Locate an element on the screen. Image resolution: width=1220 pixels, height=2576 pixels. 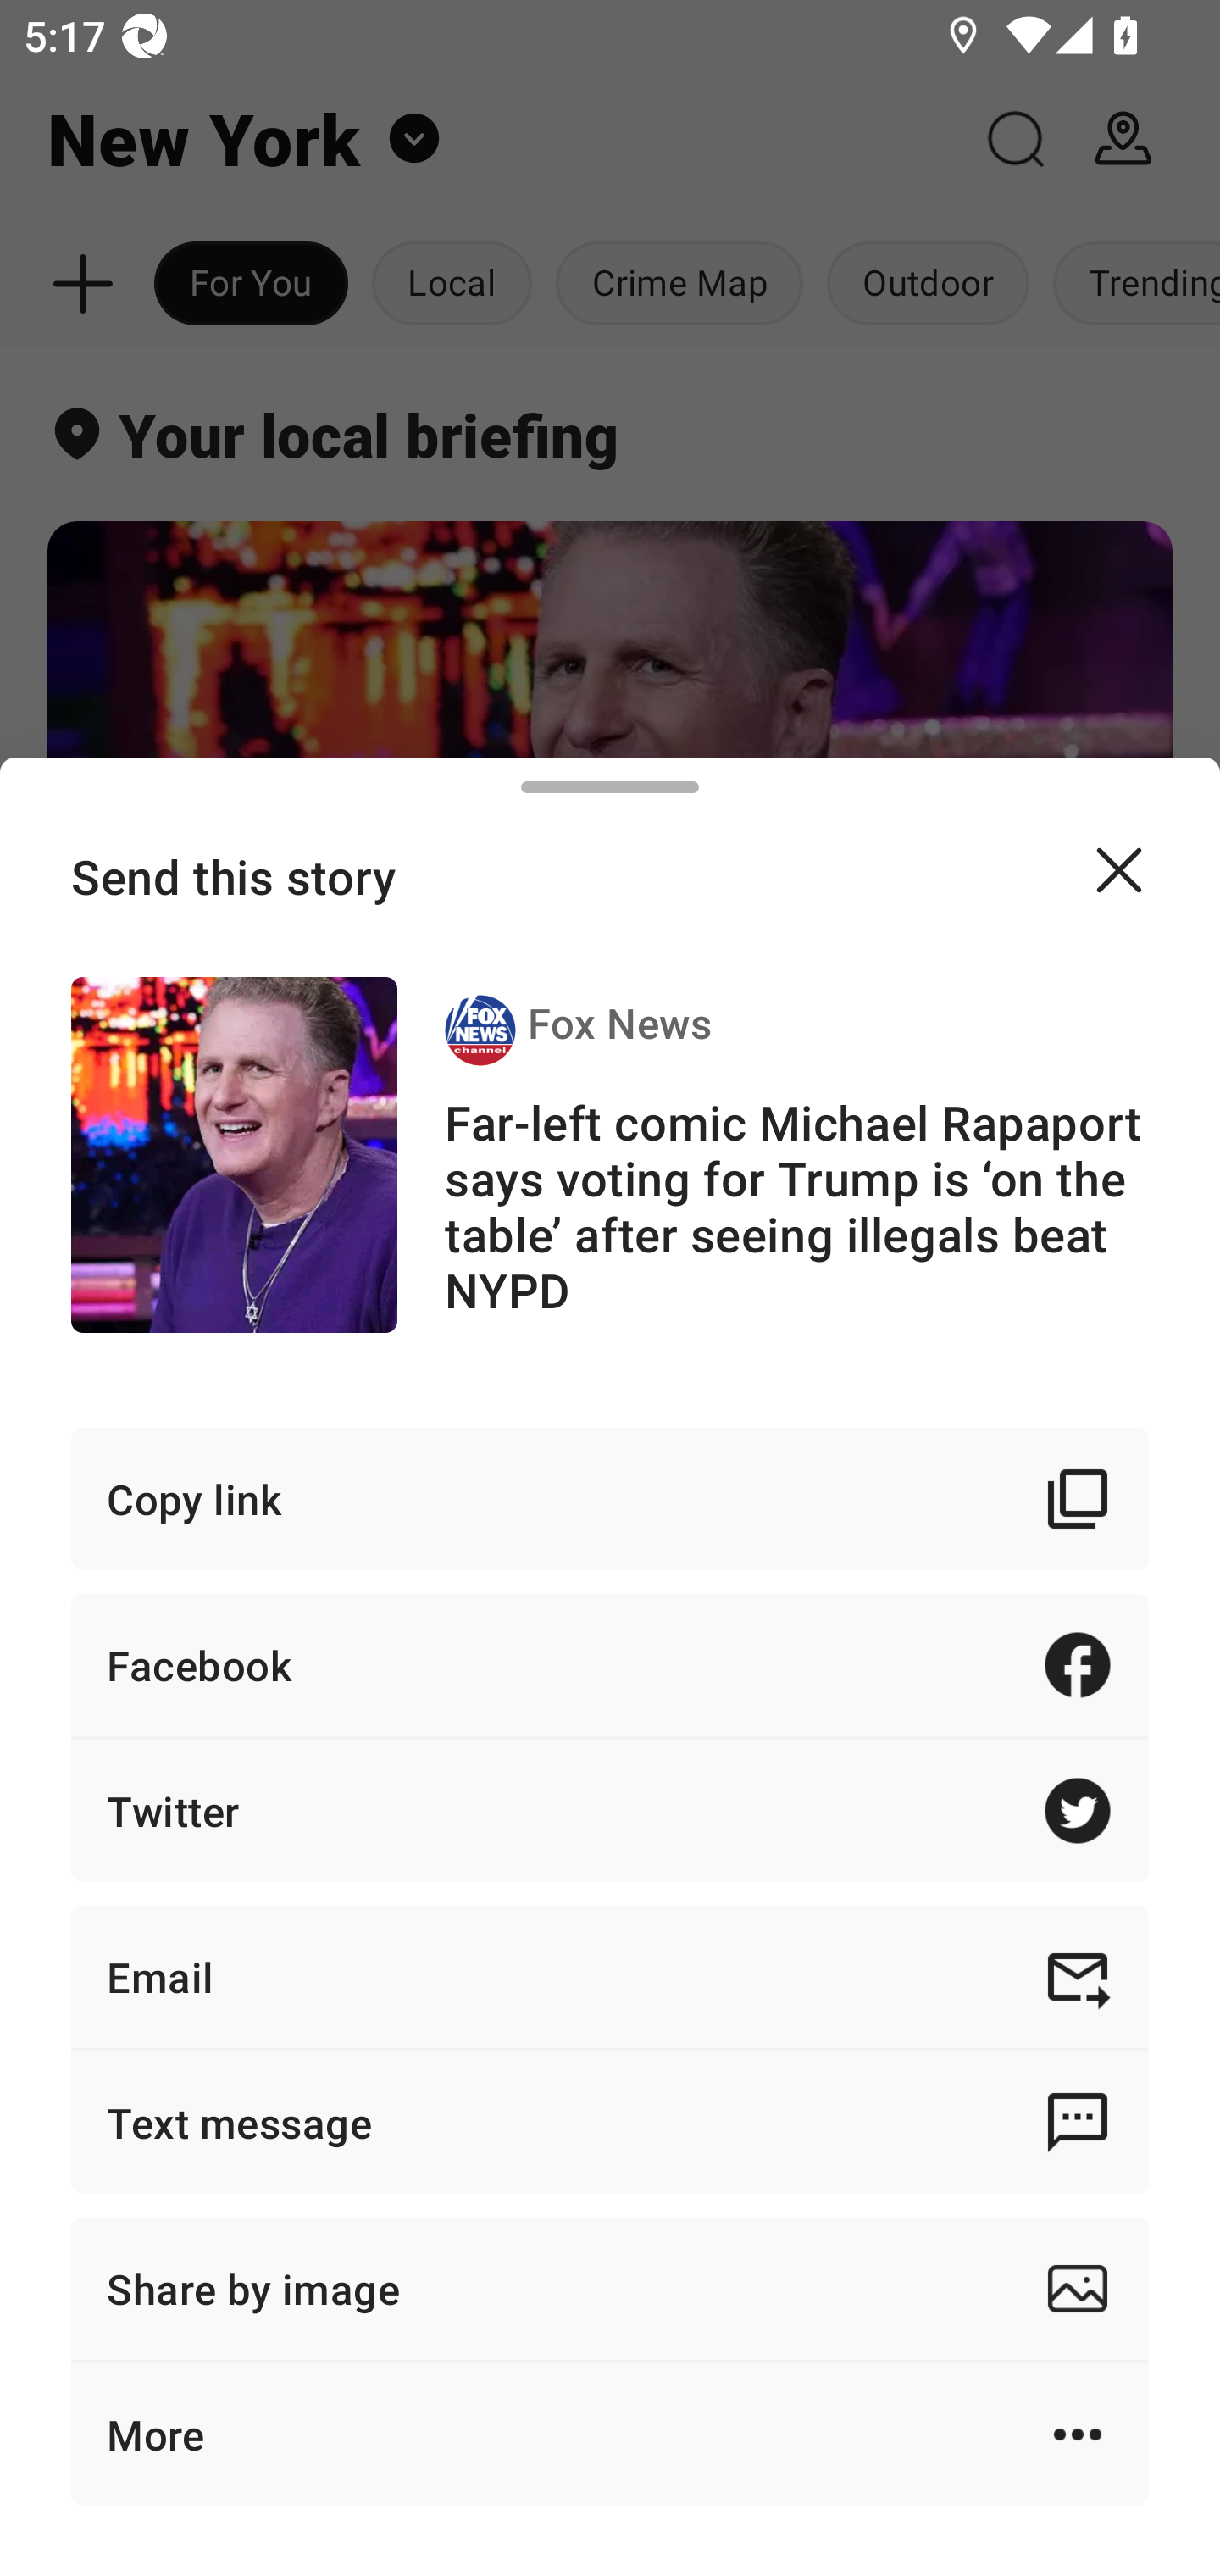
Copy link is located at coordinates (610, 1499).